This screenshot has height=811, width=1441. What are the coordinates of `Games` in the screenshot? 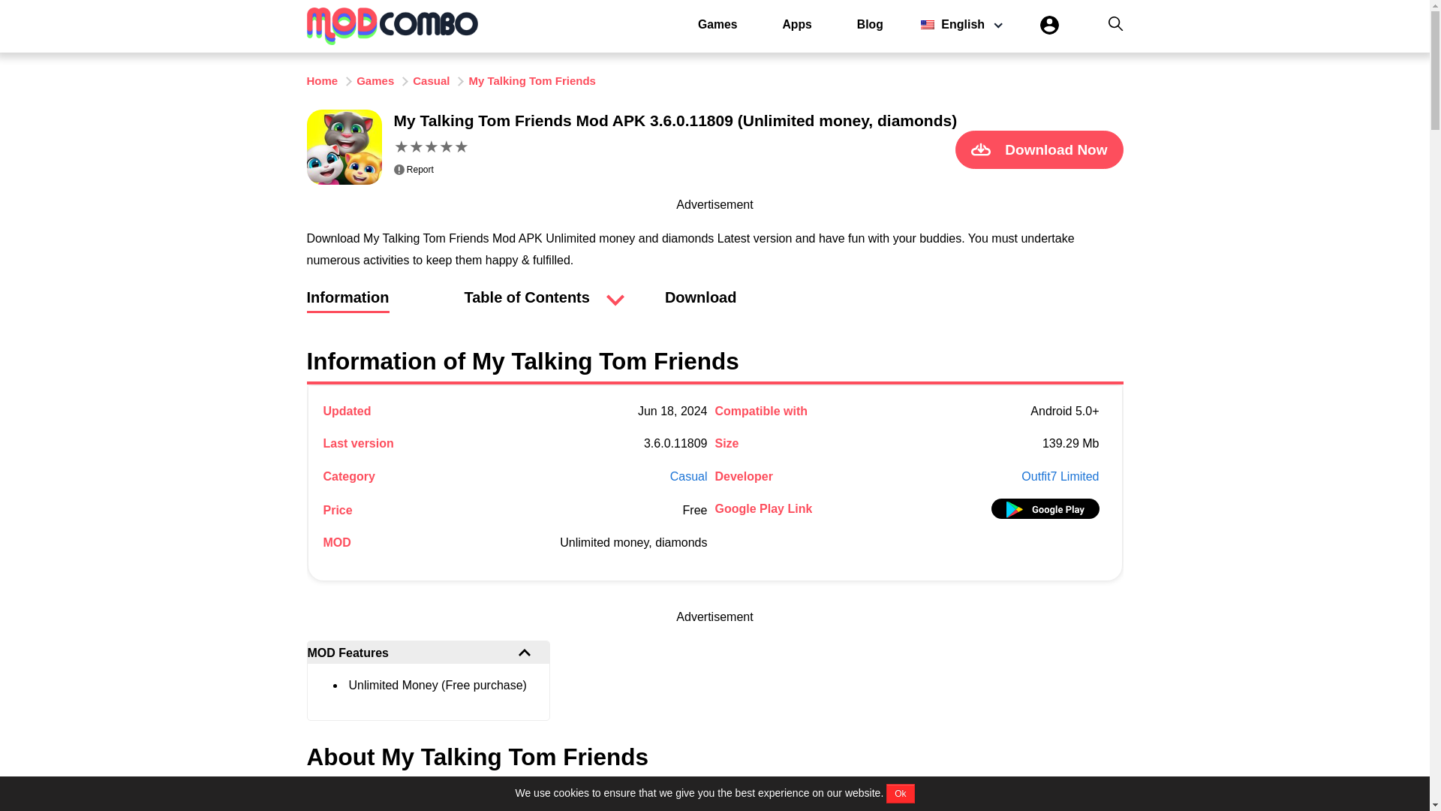 It's located at (717, 24).